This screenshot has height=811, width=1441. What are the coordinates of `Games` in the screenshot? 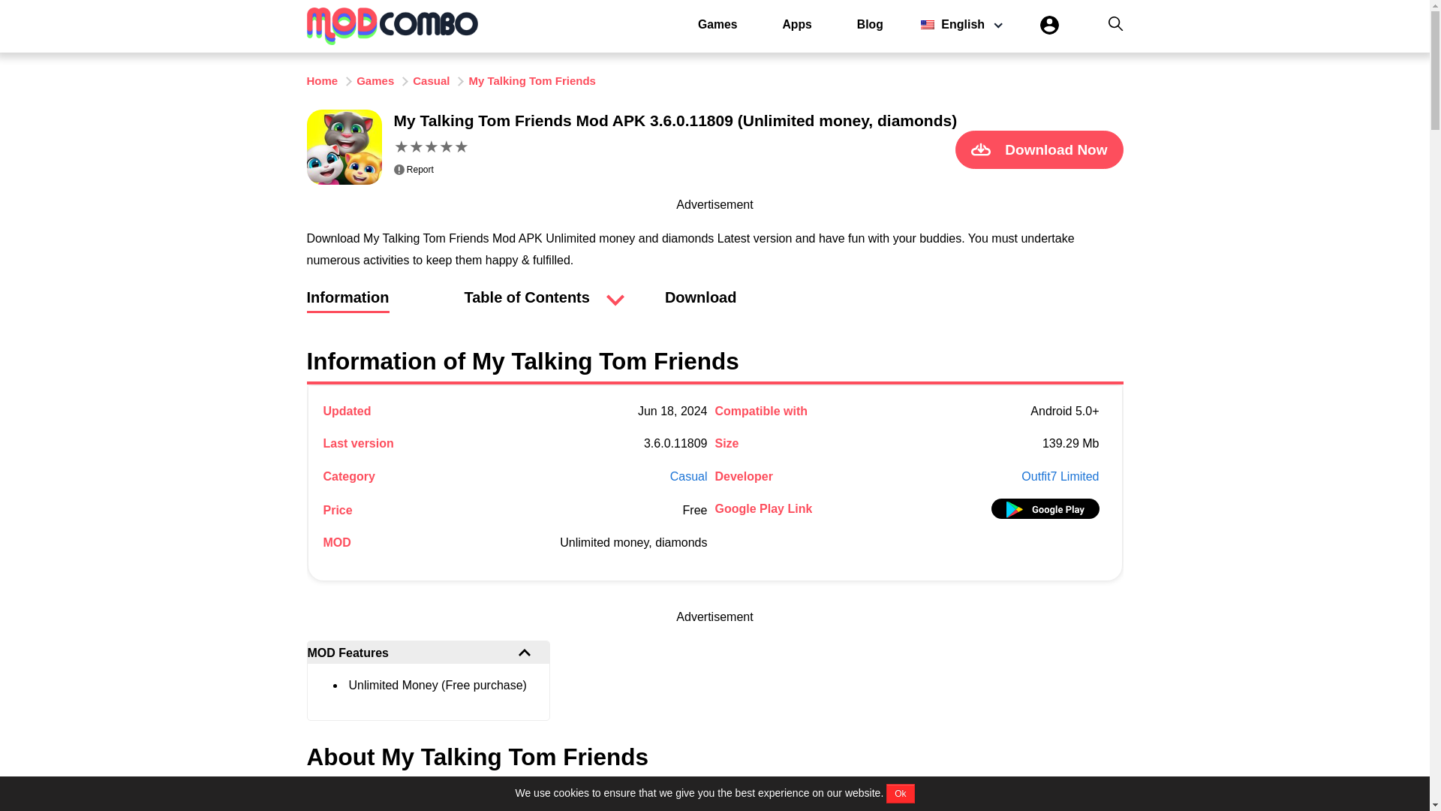 It's located at (717, 24).